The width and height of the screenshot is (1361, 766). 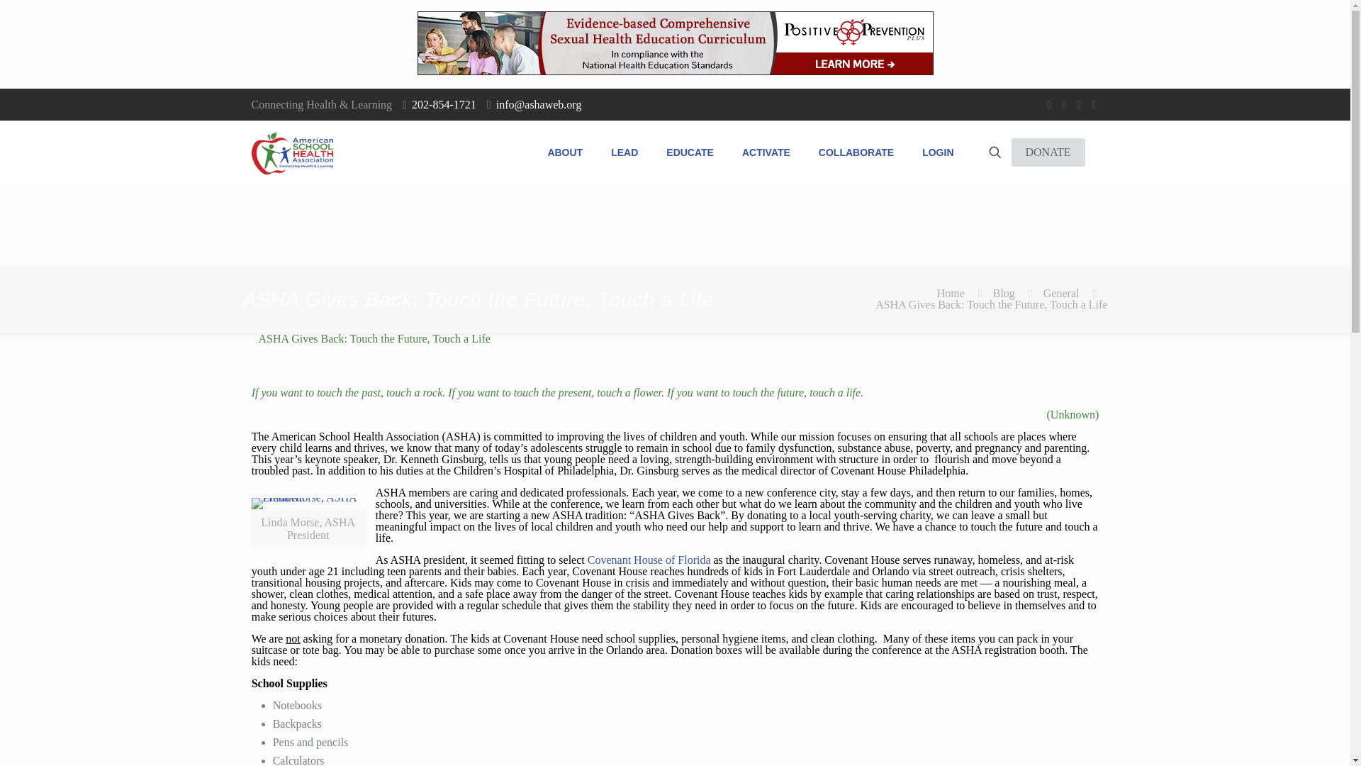 What do you see at coordinates (1078, 105) in the screenshot?
I see `YouTube` at bounding box center [1078, 105].